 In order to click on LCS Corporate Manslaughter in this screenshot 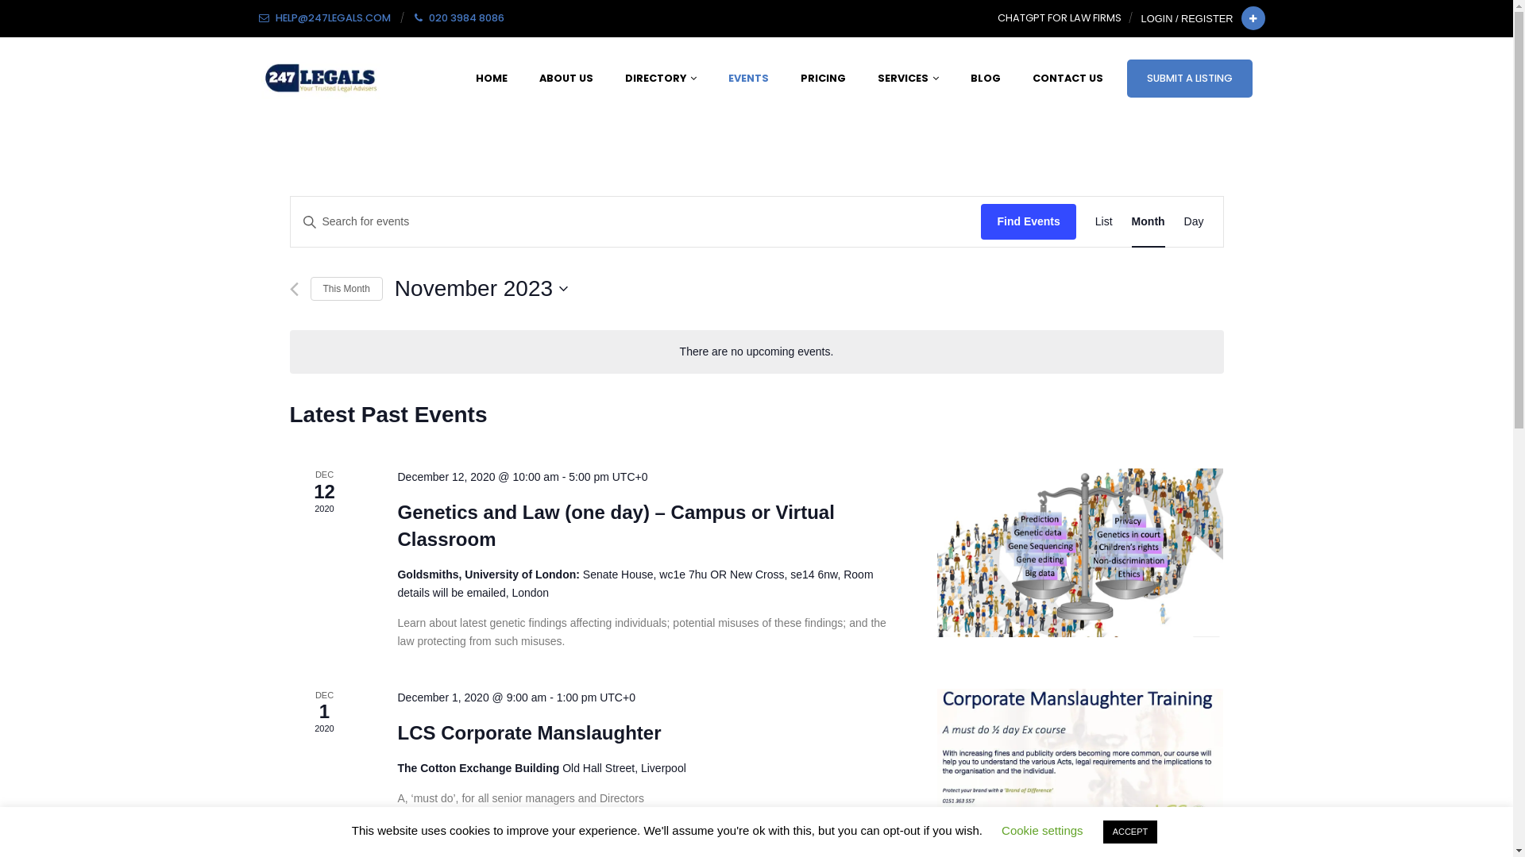, I will do `click(529, 733)`.